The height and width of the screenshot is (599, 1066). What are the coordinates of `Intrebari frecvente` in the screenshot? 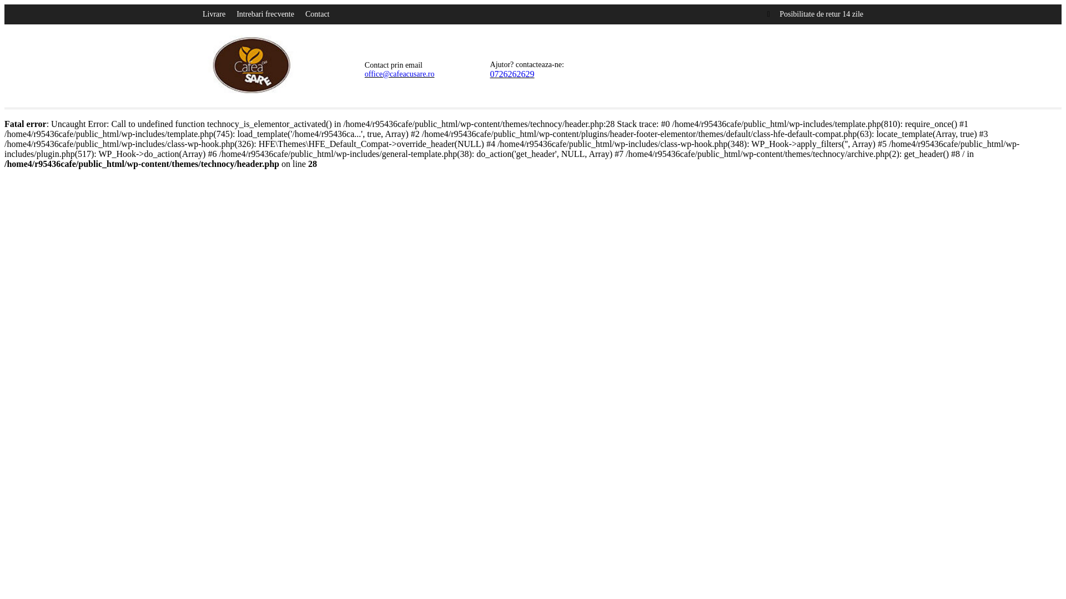 It's located at (265, 14).